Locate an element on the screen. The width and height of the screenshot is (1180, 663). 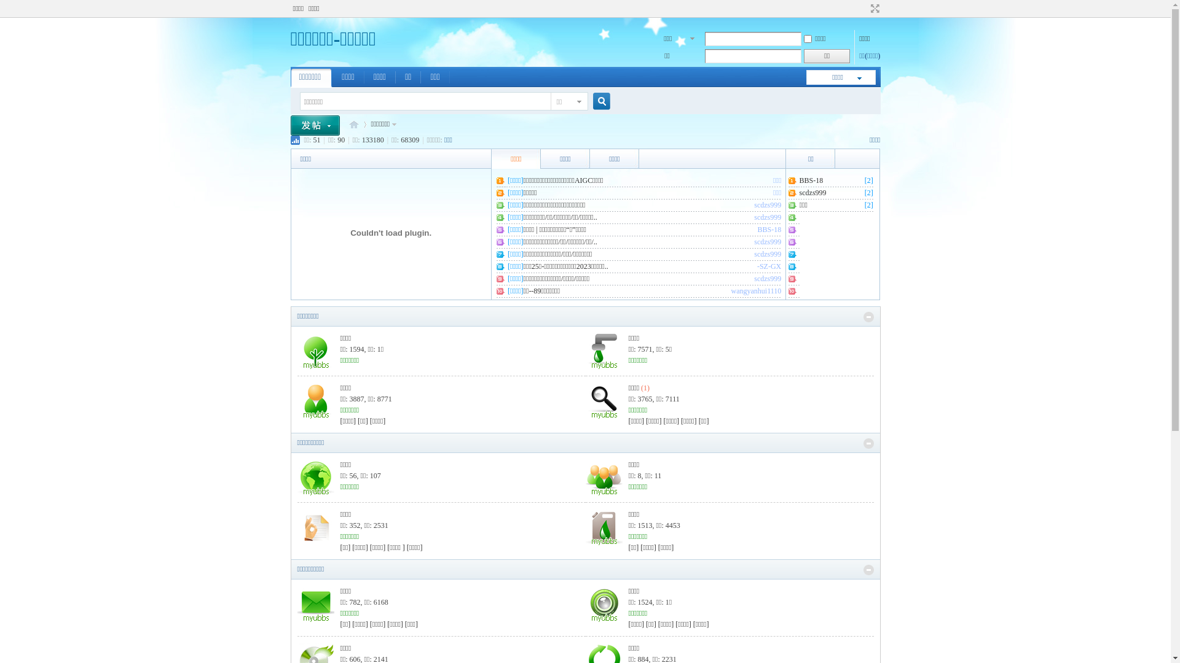
scdzs999 is located at coordinates (768, 217).